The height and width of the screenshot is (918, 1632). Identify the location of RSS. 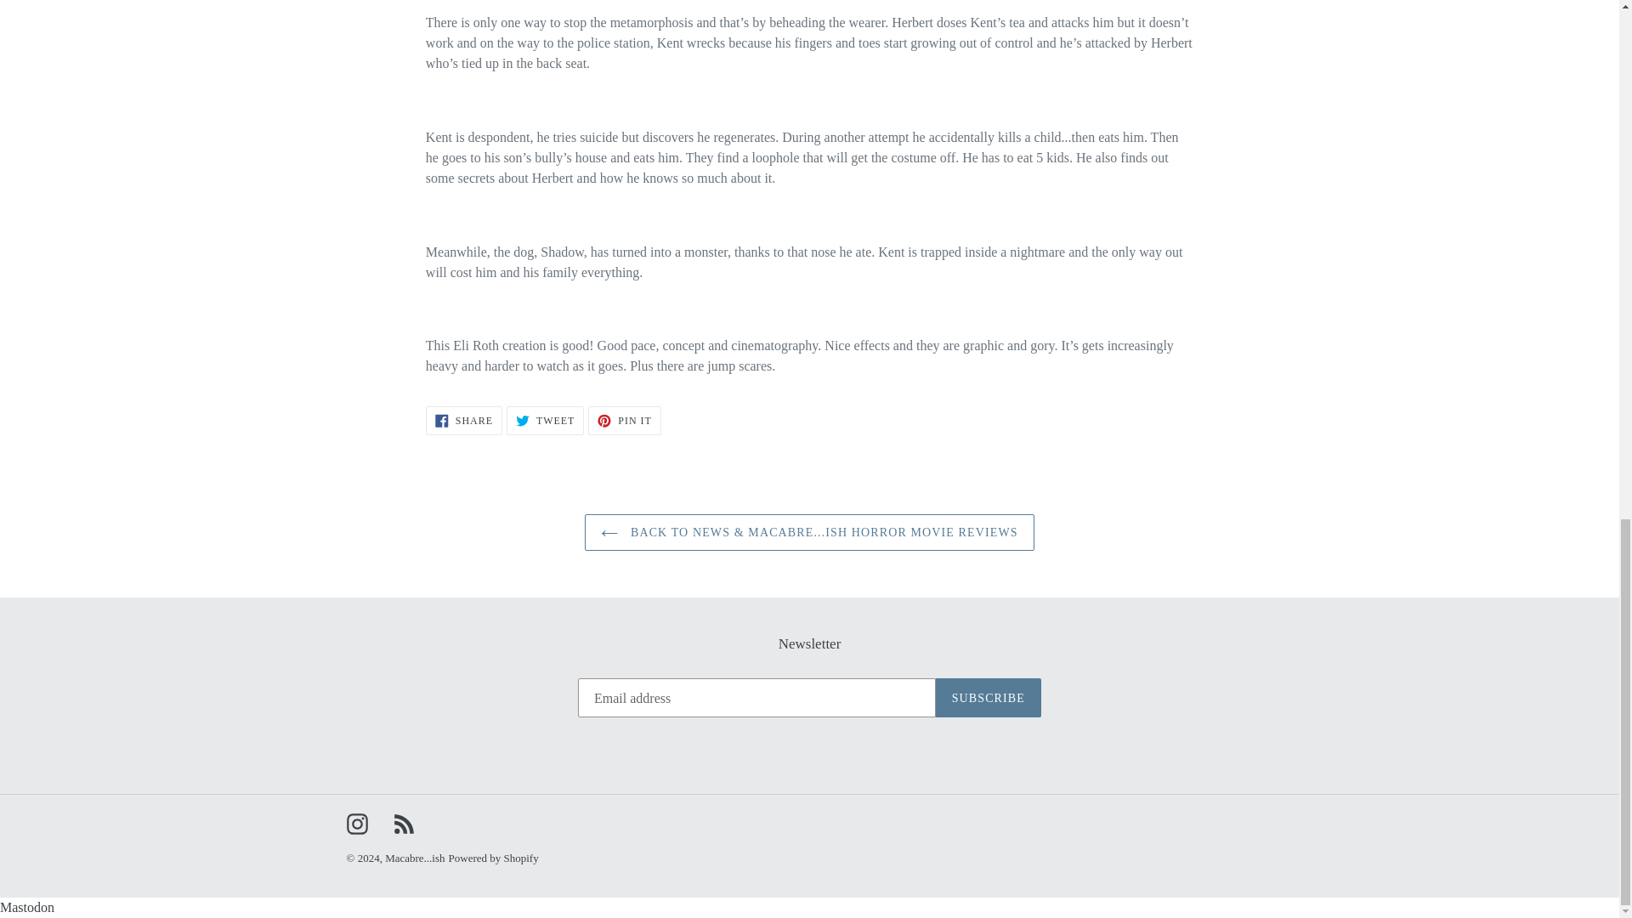
(403, 823).